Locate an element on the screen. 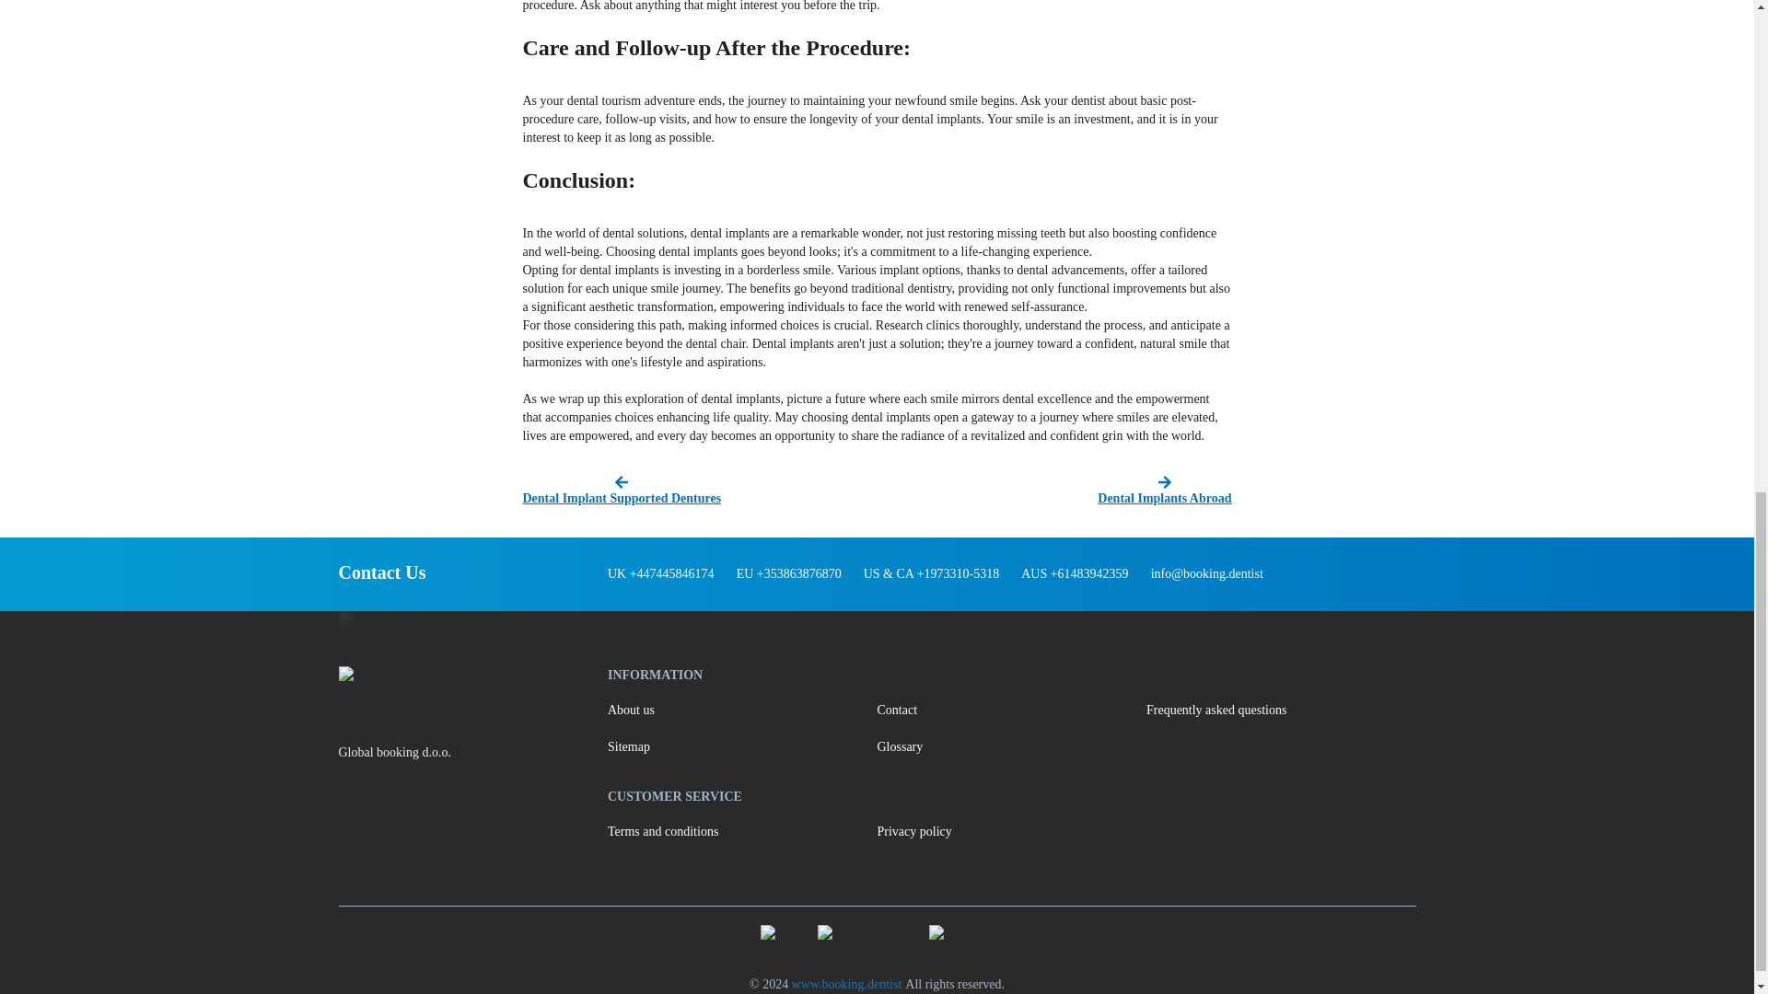 This screenshot has width=1768, height=994. Frequently asked questions is located at coordinates (1280, 710).